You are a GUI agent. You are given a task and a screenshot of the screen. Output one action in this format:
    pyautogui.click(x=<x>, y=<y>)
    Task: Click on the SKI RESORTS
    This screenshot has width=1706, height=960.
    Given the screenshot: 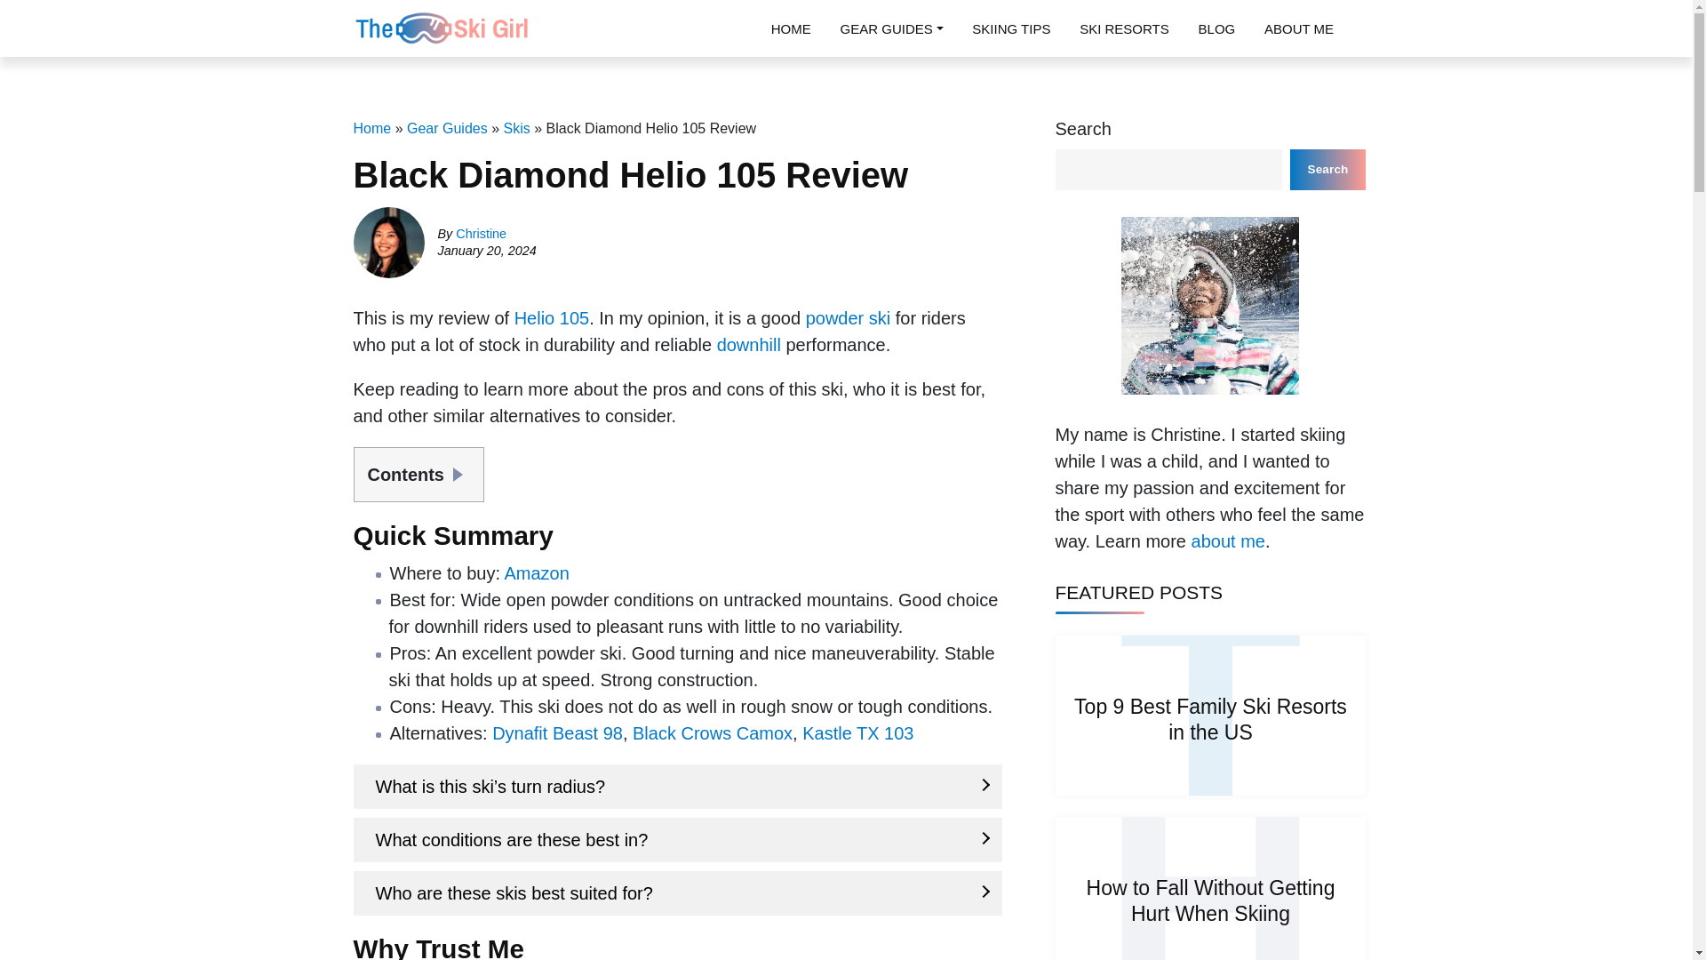 What is the action you would take?
    pyautogui.click(x=1125, y=28)
    